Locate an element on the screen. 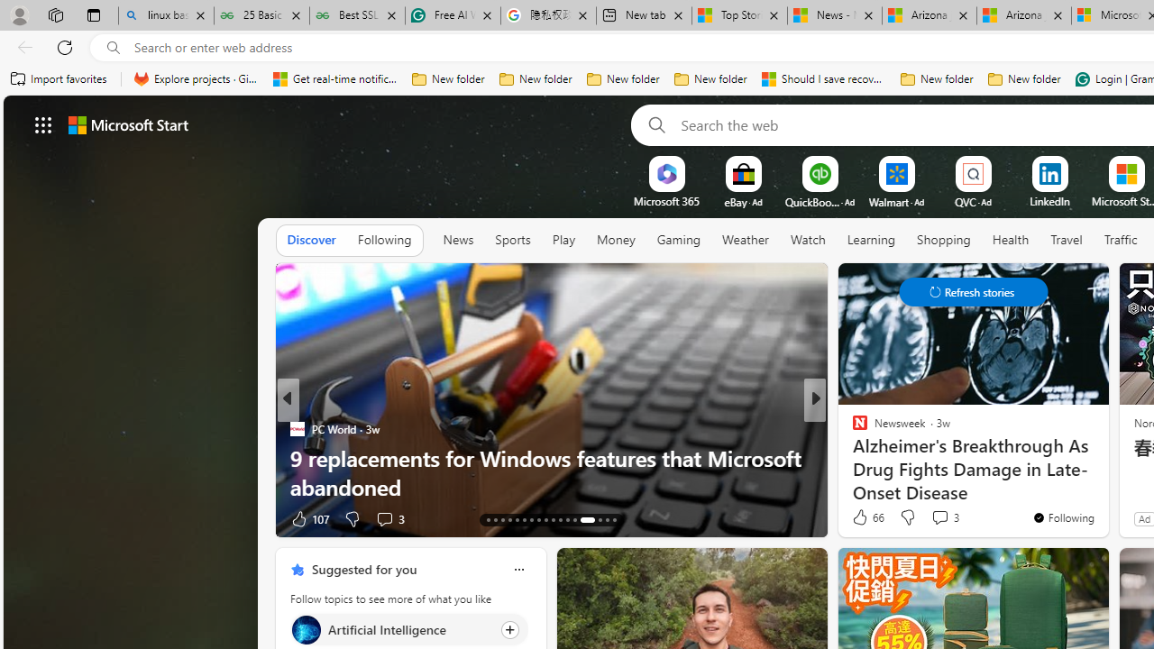  Artificial Intelligence is located at coordinates (305, 629).